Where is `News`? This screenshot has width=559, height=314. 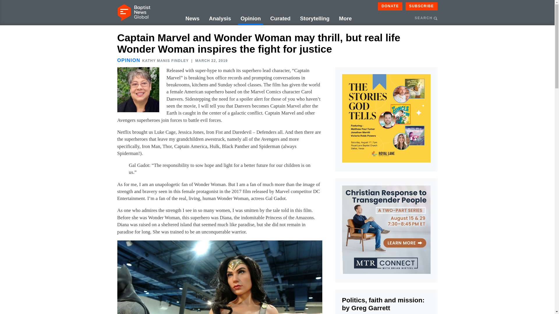 News is located at coordinates (192, 19).